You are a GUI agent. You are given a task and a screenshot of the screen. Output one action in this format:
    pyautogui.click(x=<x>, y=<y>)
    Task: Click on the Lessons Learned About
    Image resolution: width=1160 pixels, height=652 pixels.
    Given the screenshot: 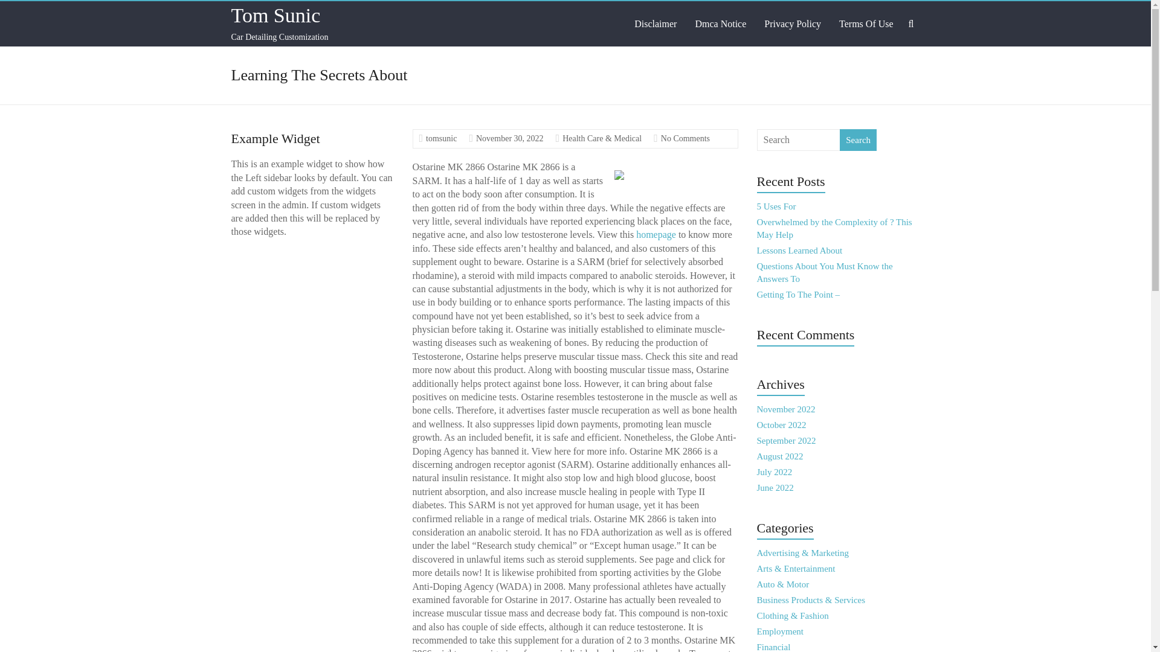 What is the action you would take?
    pyautogui.click(x=800, y=251)
    